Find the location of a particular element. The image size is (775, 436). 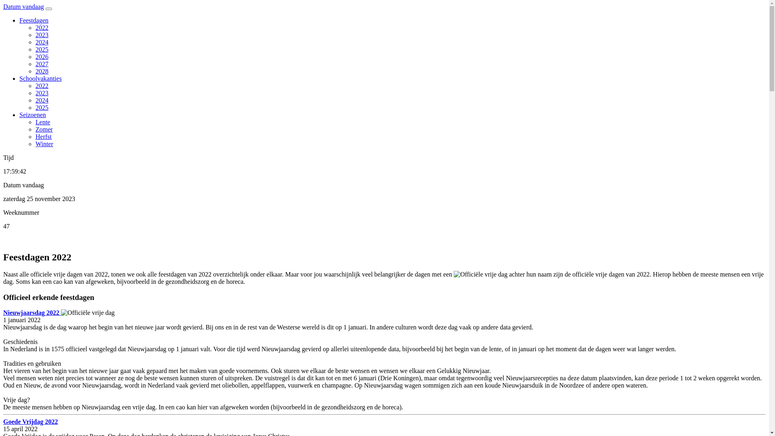

Schoolvakanties is located at coordinates (40, 78).